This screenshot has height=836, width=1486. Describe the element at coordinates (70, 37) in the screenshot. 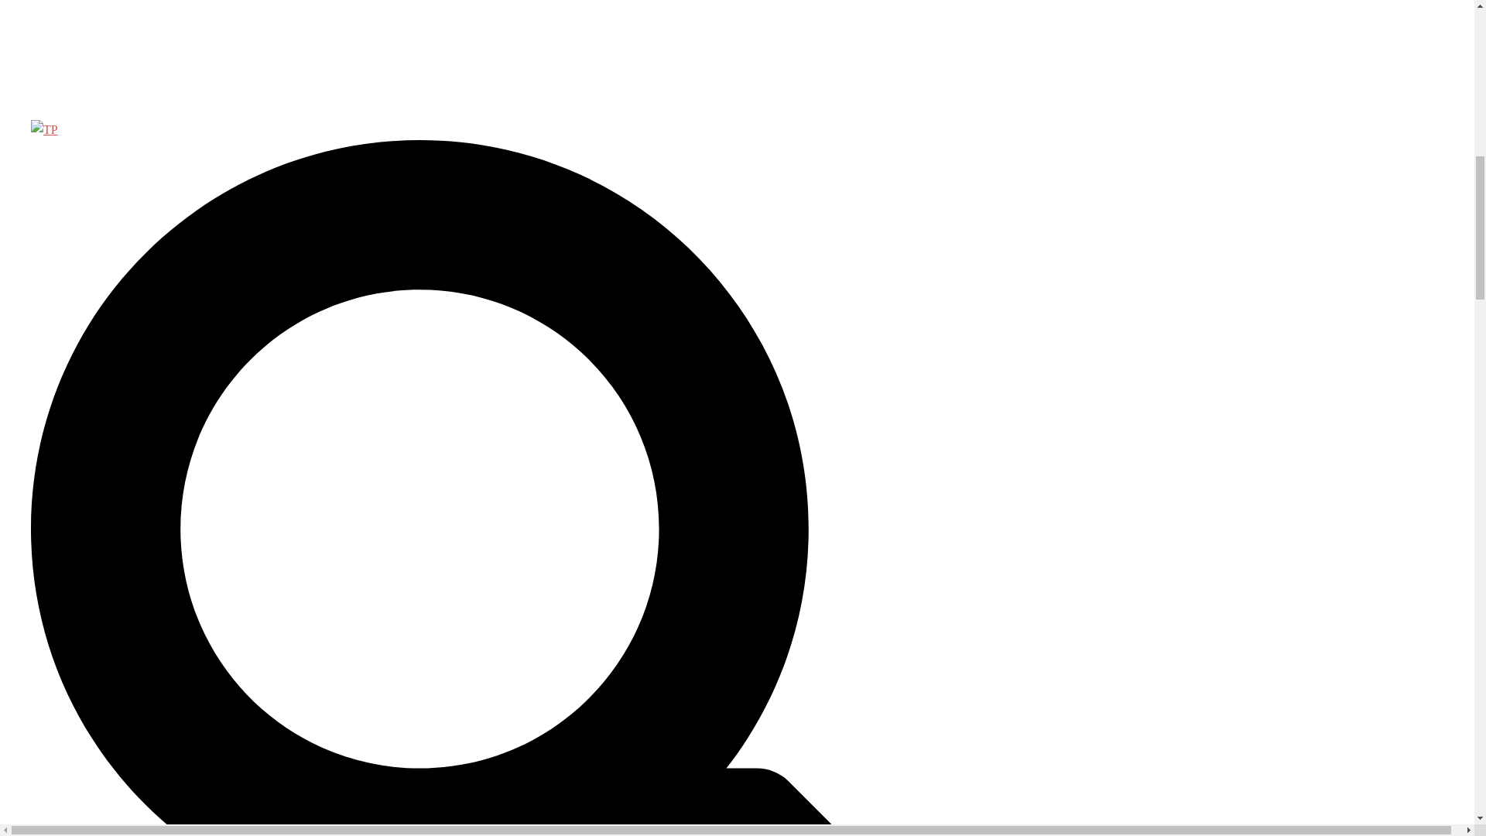

I see `House Design` at that location.